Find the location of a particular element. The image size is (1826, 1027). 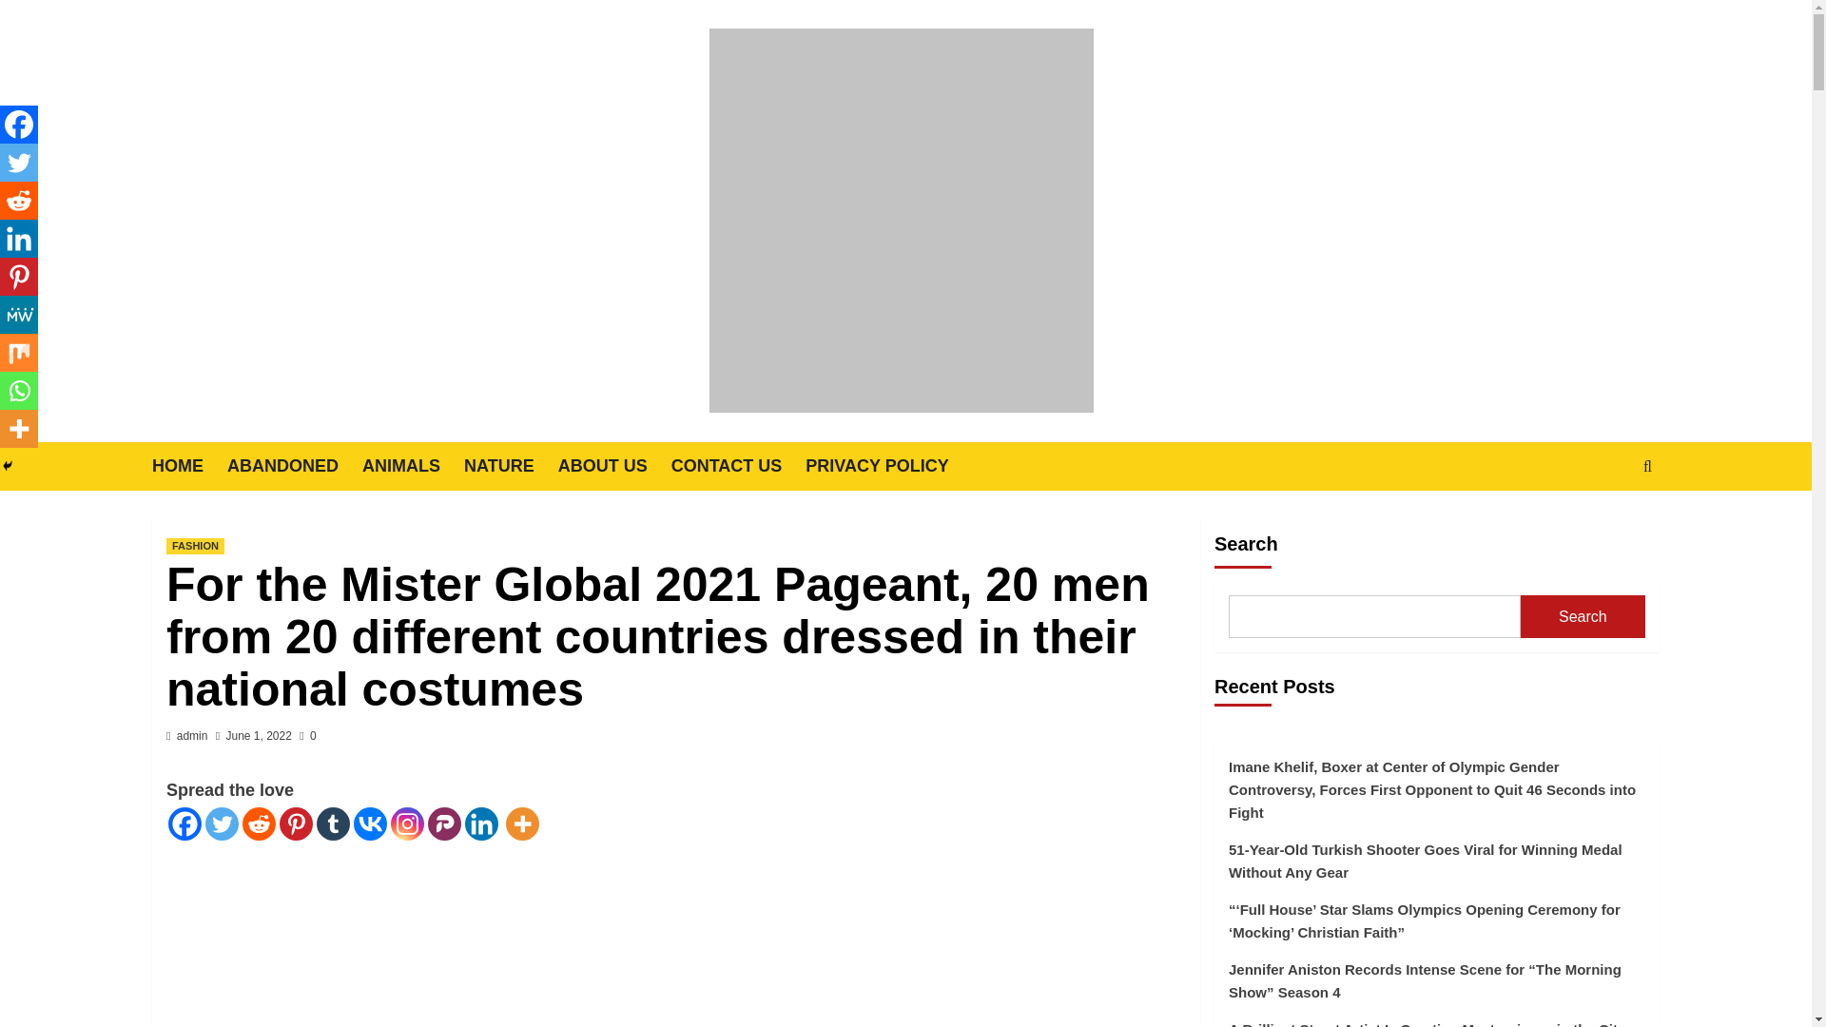

NATURE is located at coordinates (511, 466).